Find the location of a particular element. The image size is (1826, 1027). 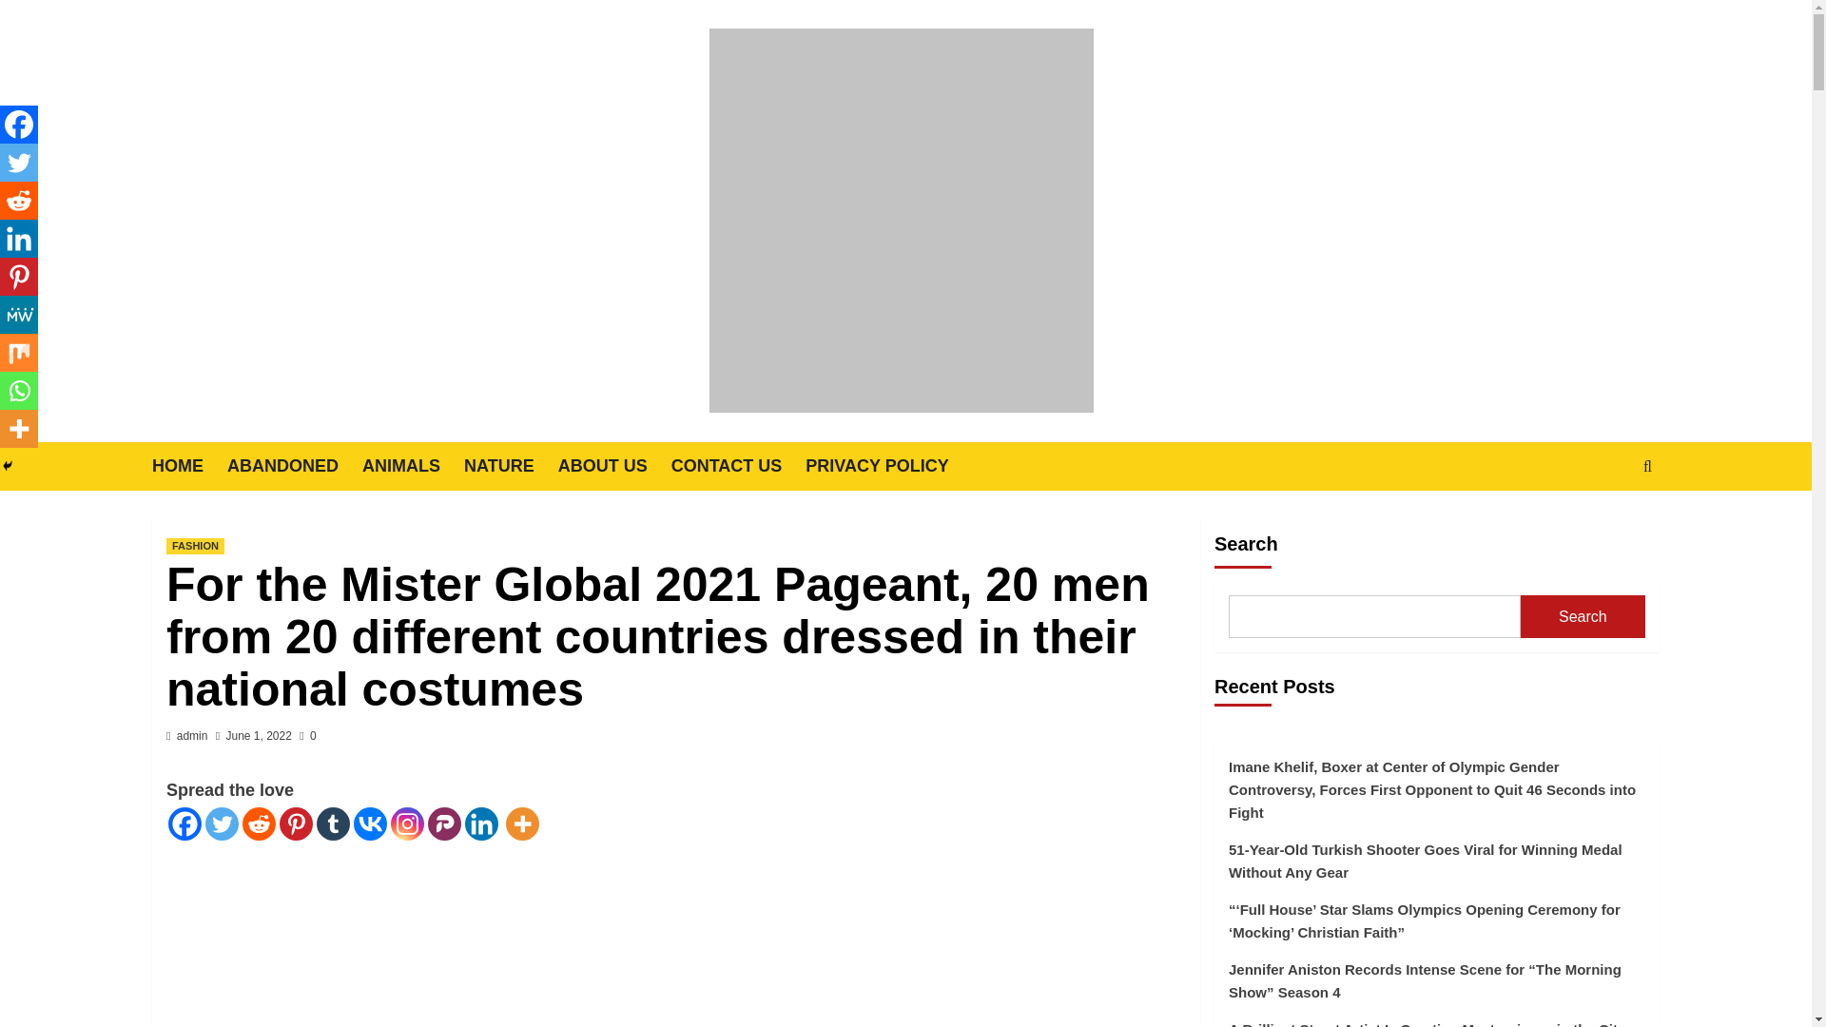

NATURE is located at coordinates (511, 466).